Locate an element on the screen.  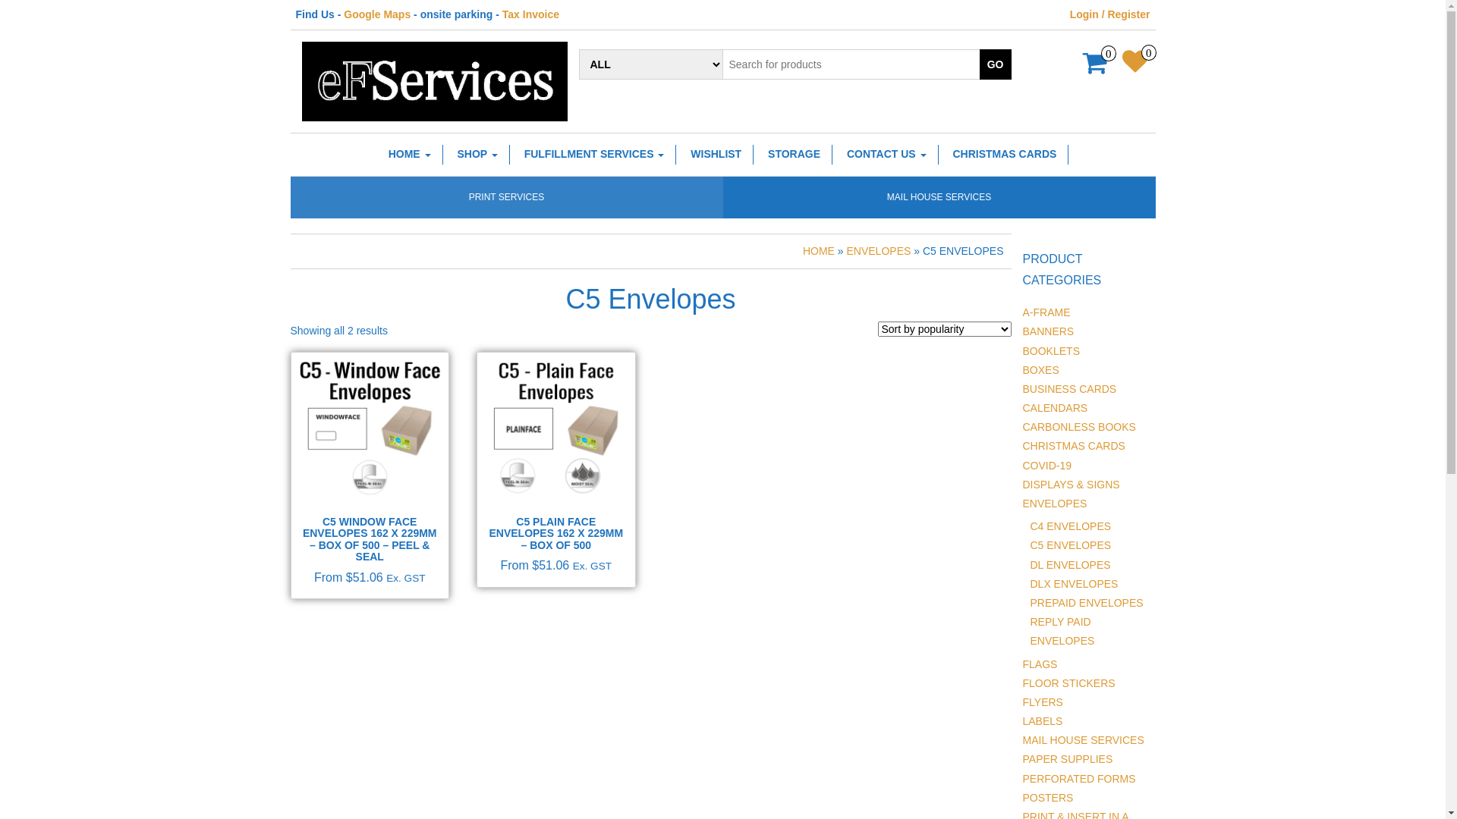
C4 ENVELOPES is located at coordinates (1072, 526).